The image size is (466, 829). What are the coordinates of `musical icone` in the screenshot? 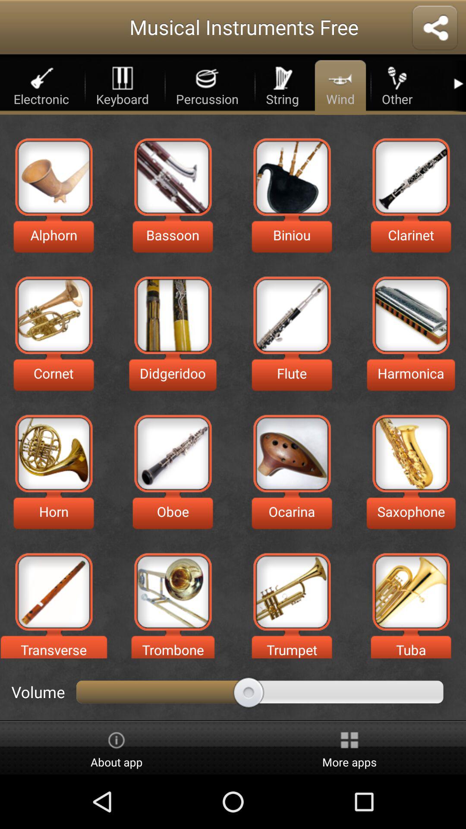 It's located at (54, 315).